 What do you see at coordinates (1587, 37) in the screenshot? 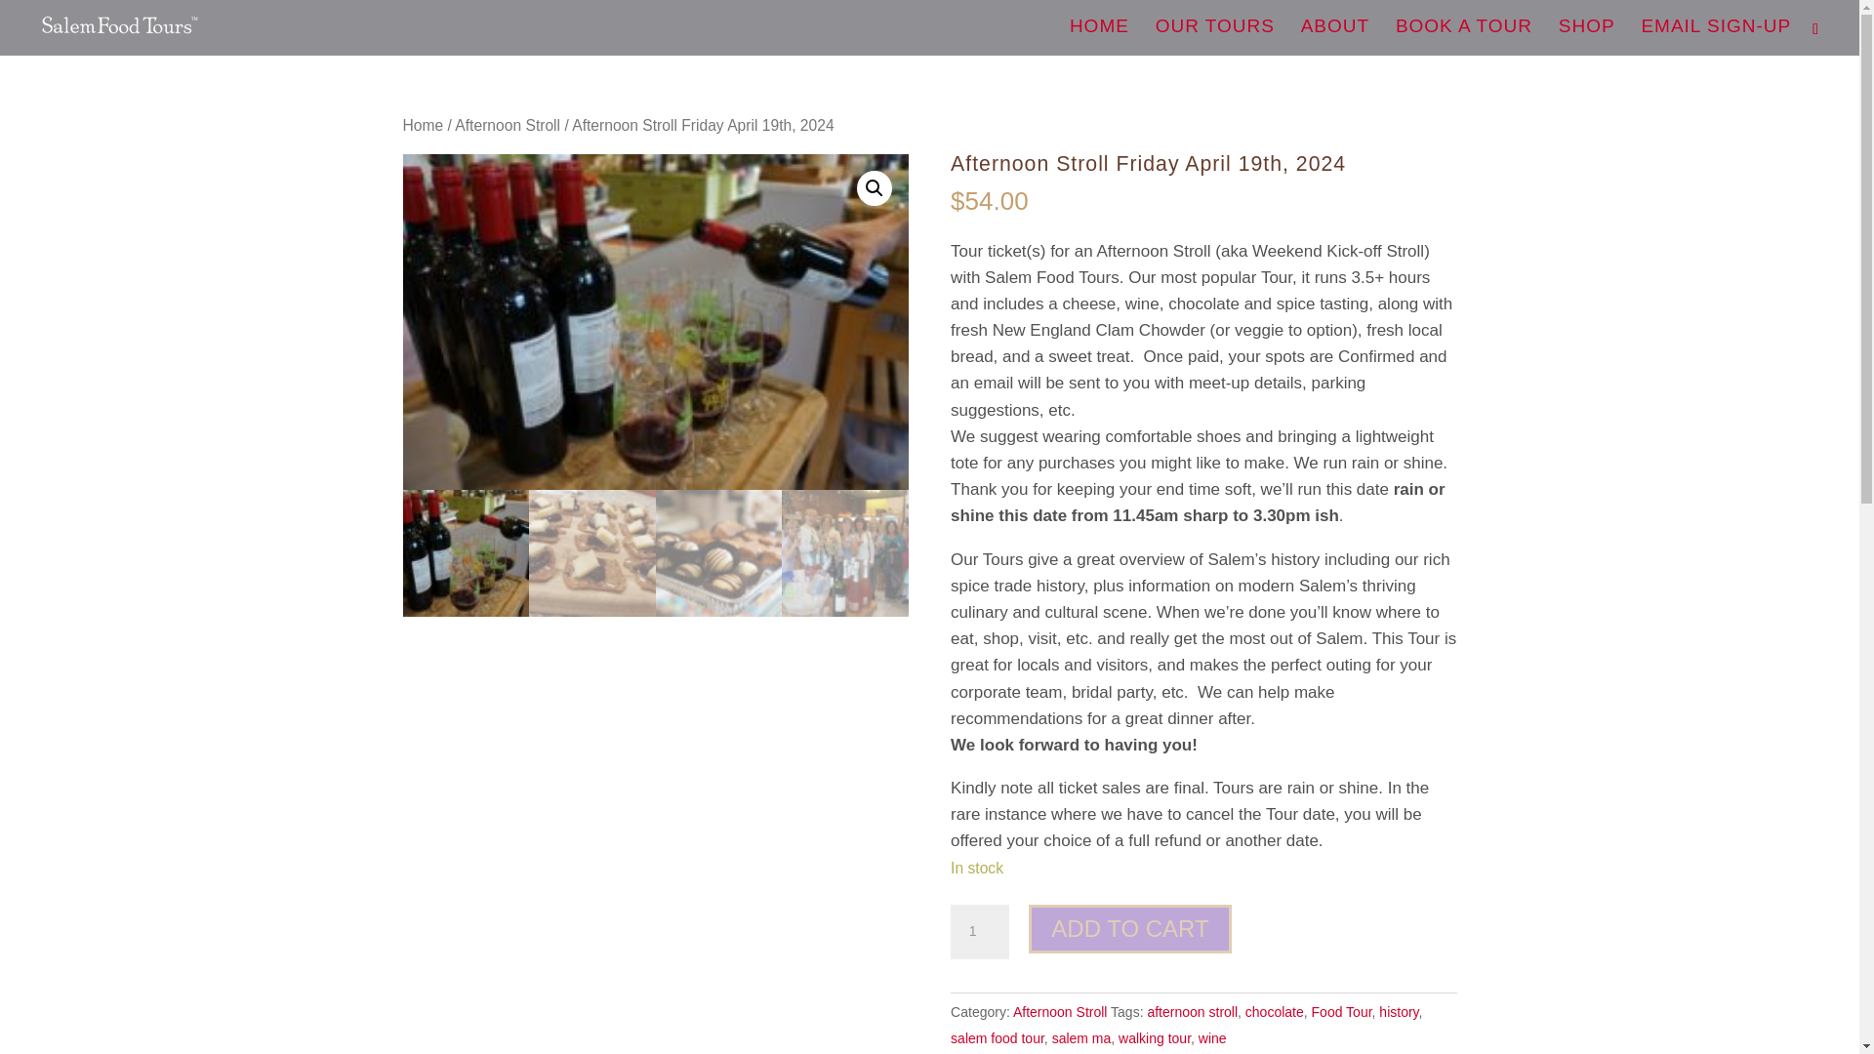
I see `SHOP` at bounding box center [1587, 37].